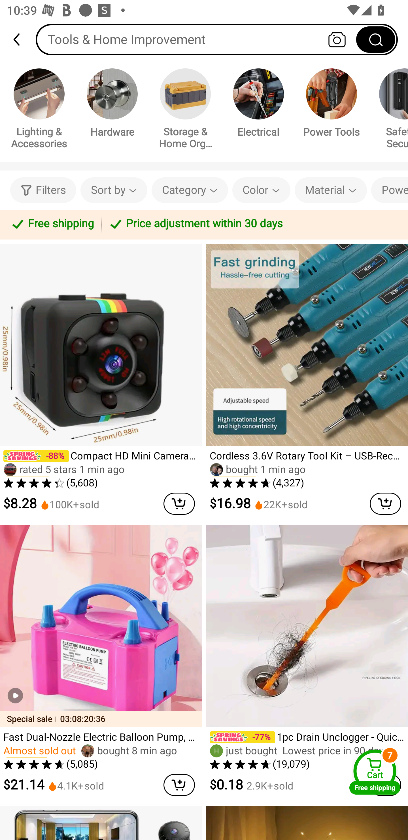  I want to click on Price adjustment within 30 days, so click(253, 224).